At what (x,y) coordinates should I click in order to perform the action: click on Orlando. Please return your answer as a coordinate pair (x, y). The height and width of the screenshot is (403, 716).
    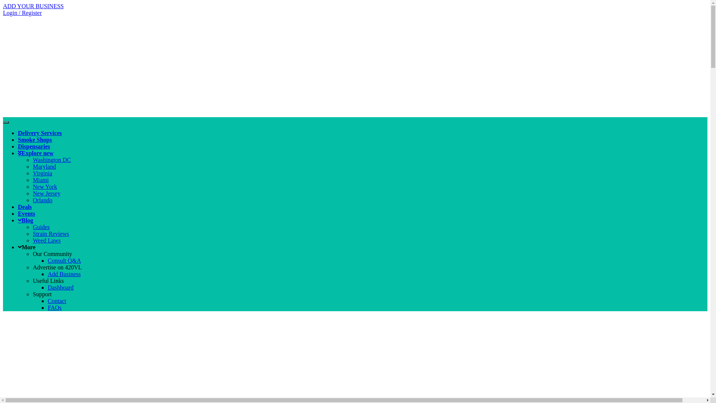
    Looking at the image, I should click on (43, 200).